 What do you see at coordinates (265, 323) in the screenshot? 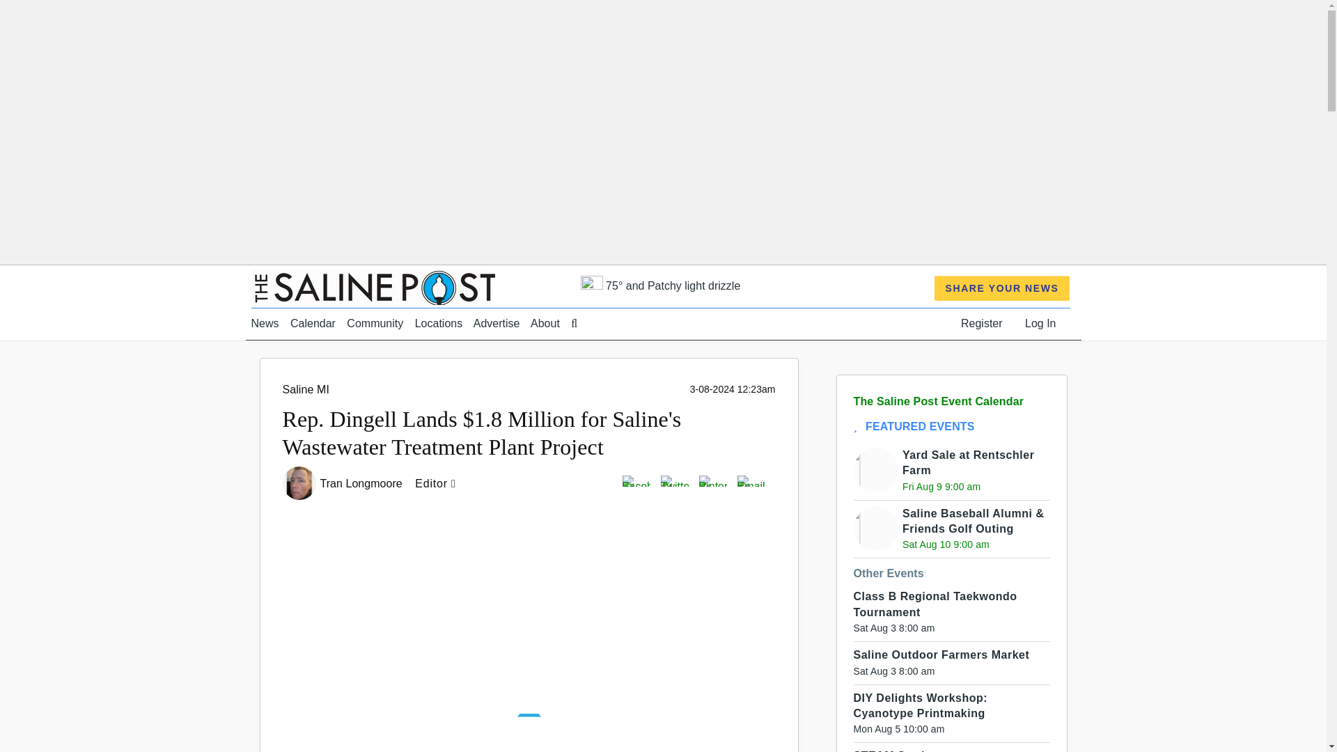
I see `News` at bounding box center [265, 323].